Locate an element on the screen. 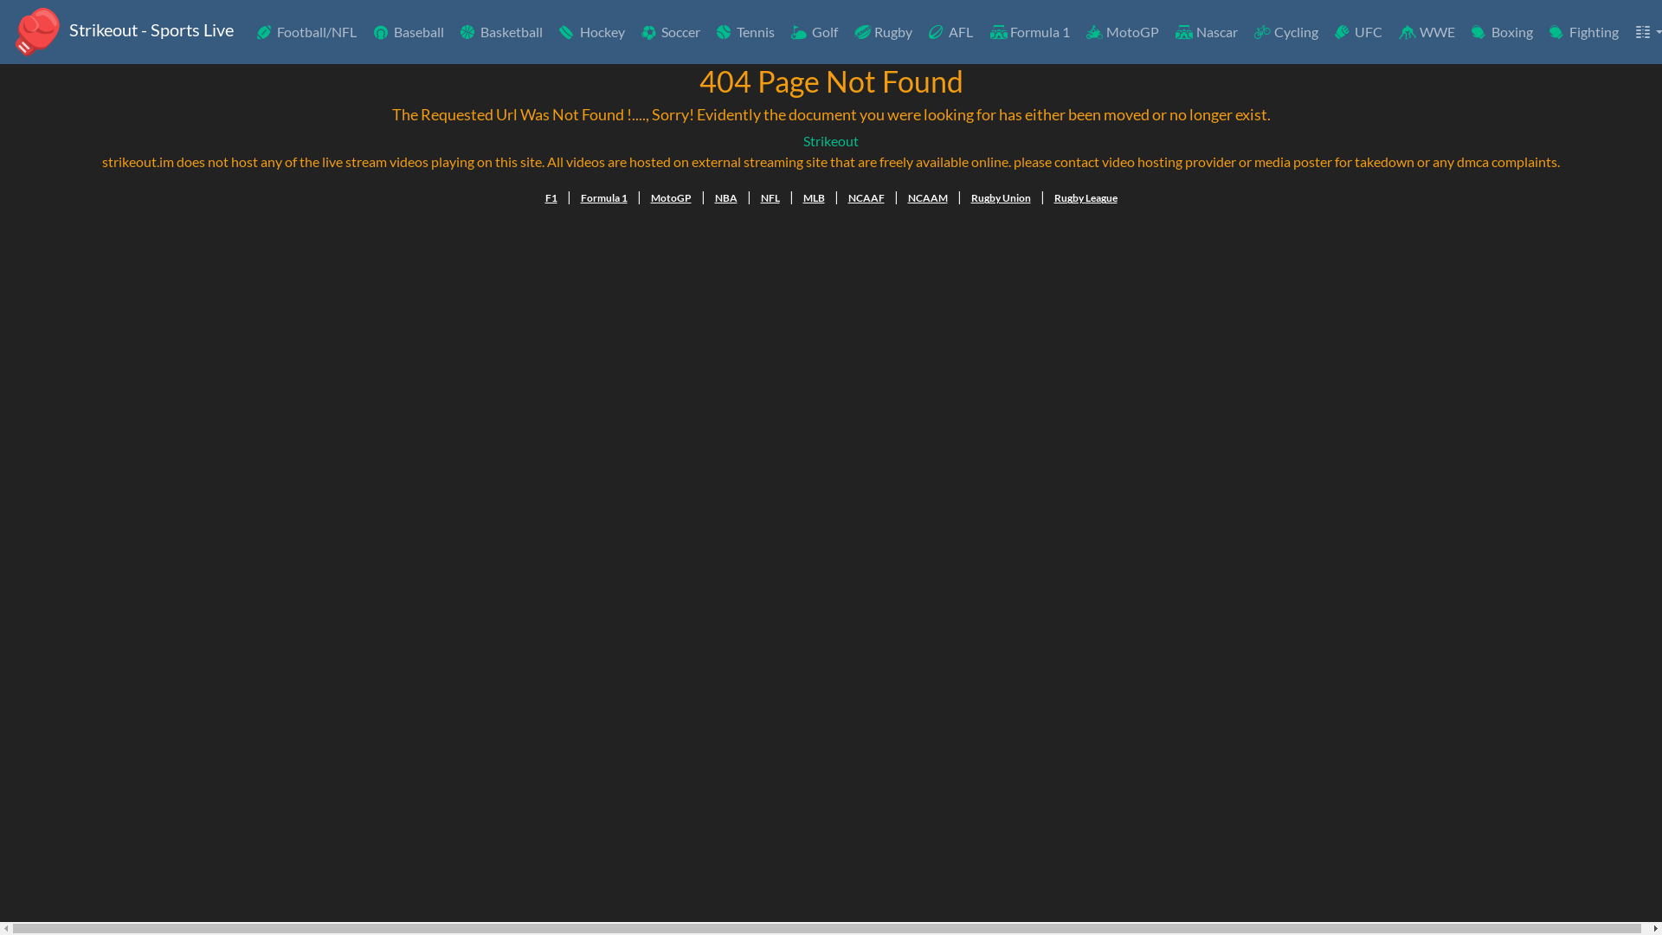 The height and width of the screenshot is (935, 1662). Nascar is located at coordinates (1205, 32).